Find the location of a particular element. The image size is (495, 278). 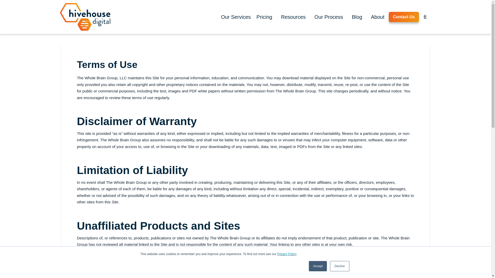

About is located at coordinates (377, 17).